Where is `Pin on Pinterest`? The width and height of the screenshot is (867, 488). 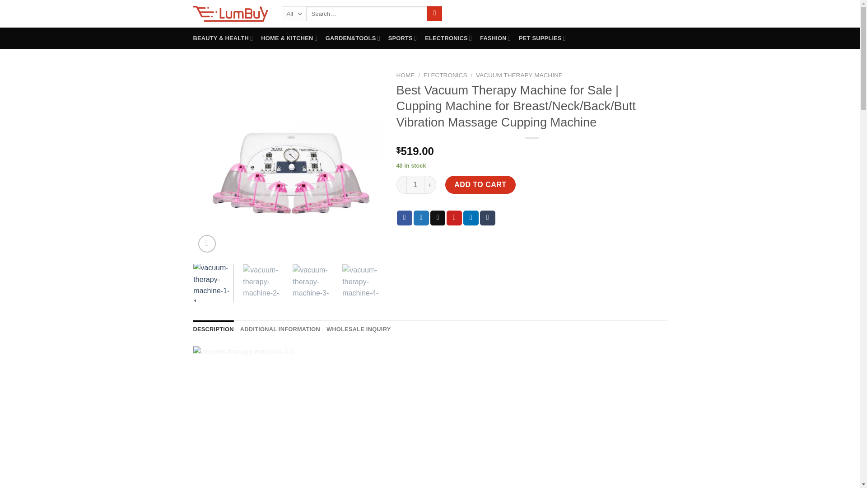
Pin on Pinterest is located at coordinates (454, 218).